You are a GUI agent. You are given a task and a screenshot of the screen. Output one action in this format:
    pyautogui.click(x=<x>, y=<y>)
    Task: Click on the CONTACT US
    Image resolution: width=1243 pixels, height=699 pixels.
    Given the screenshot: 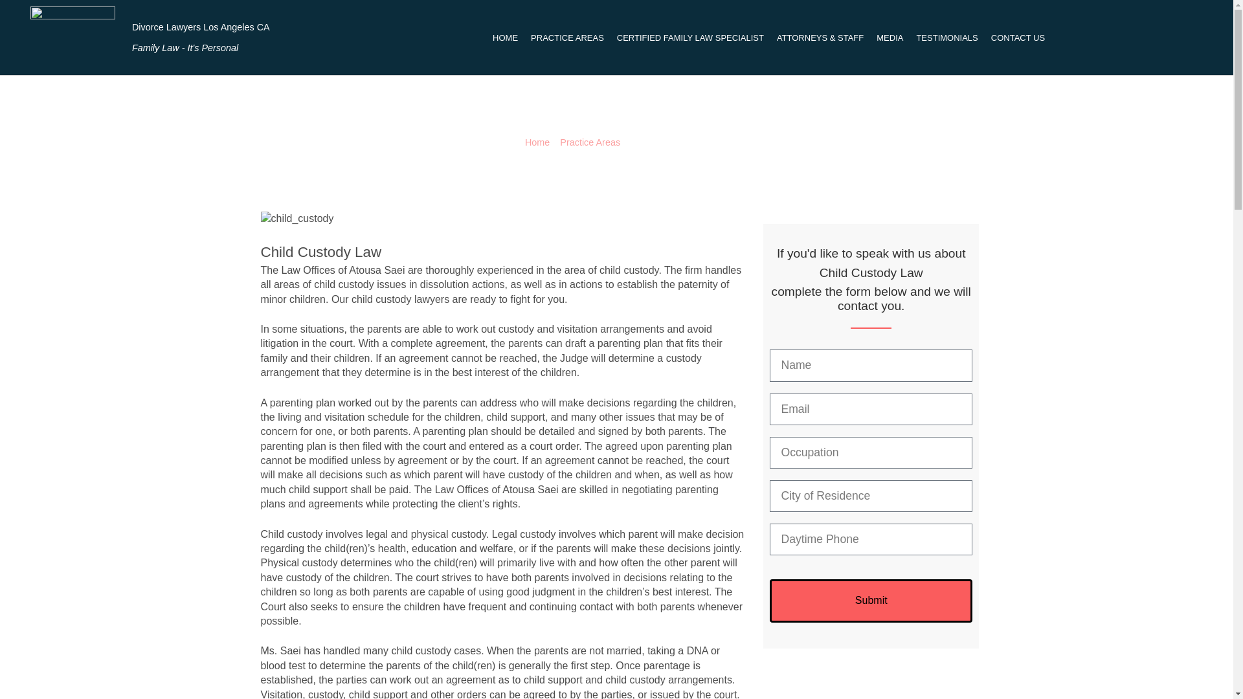 What is the action you would take?
    pyautogui.click(x=1018, y=38)
    